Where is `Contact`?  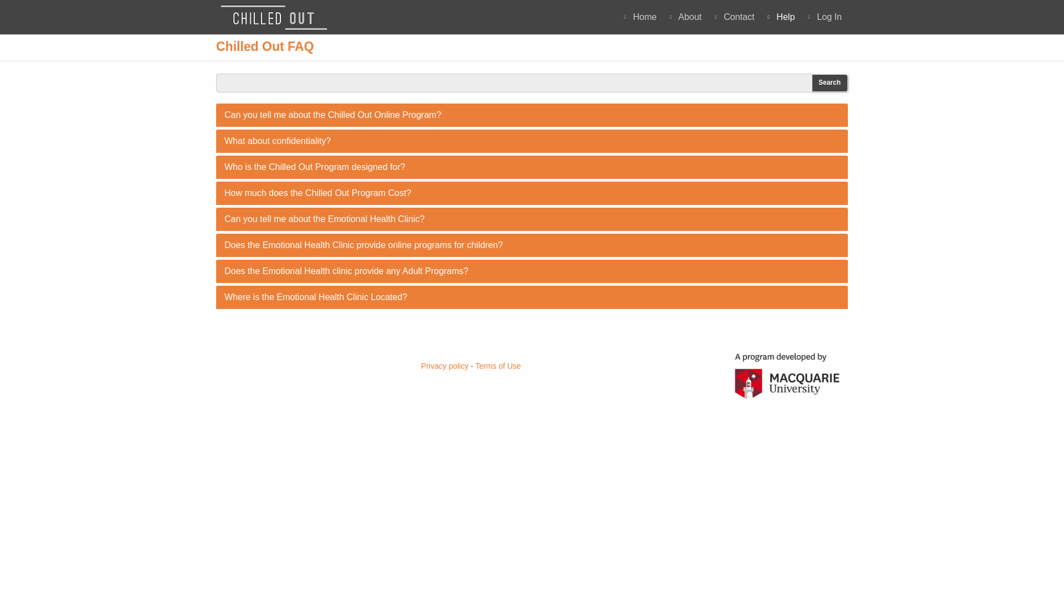 Contact is located at coordinates (498, 365).